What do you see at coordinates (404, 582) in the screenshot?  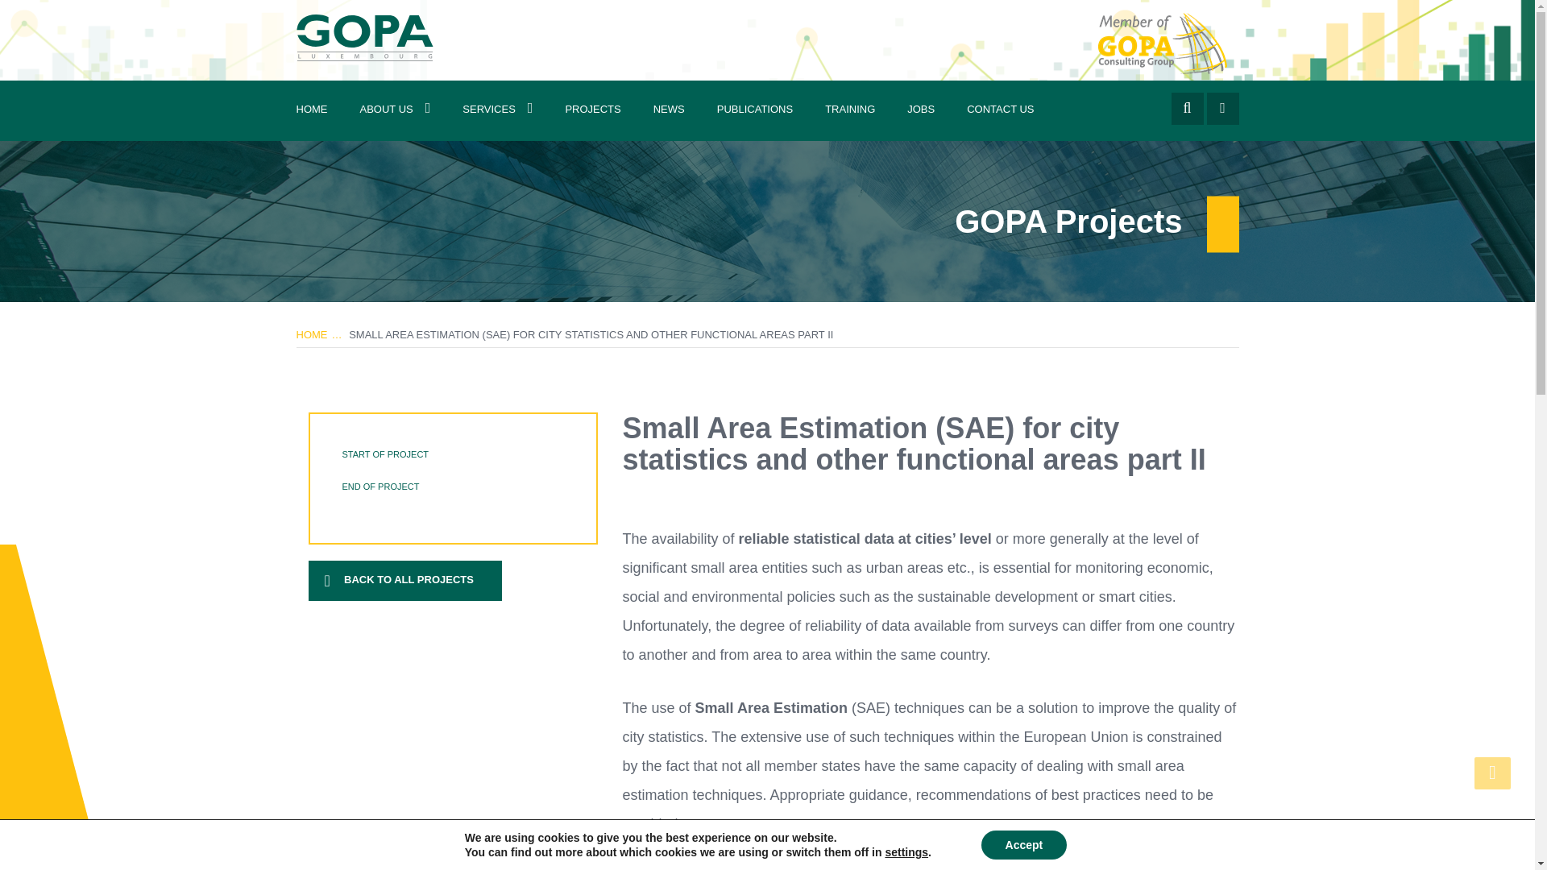 I see `BACK TO ALL PROJECTS` at bounding box center [404, 582].